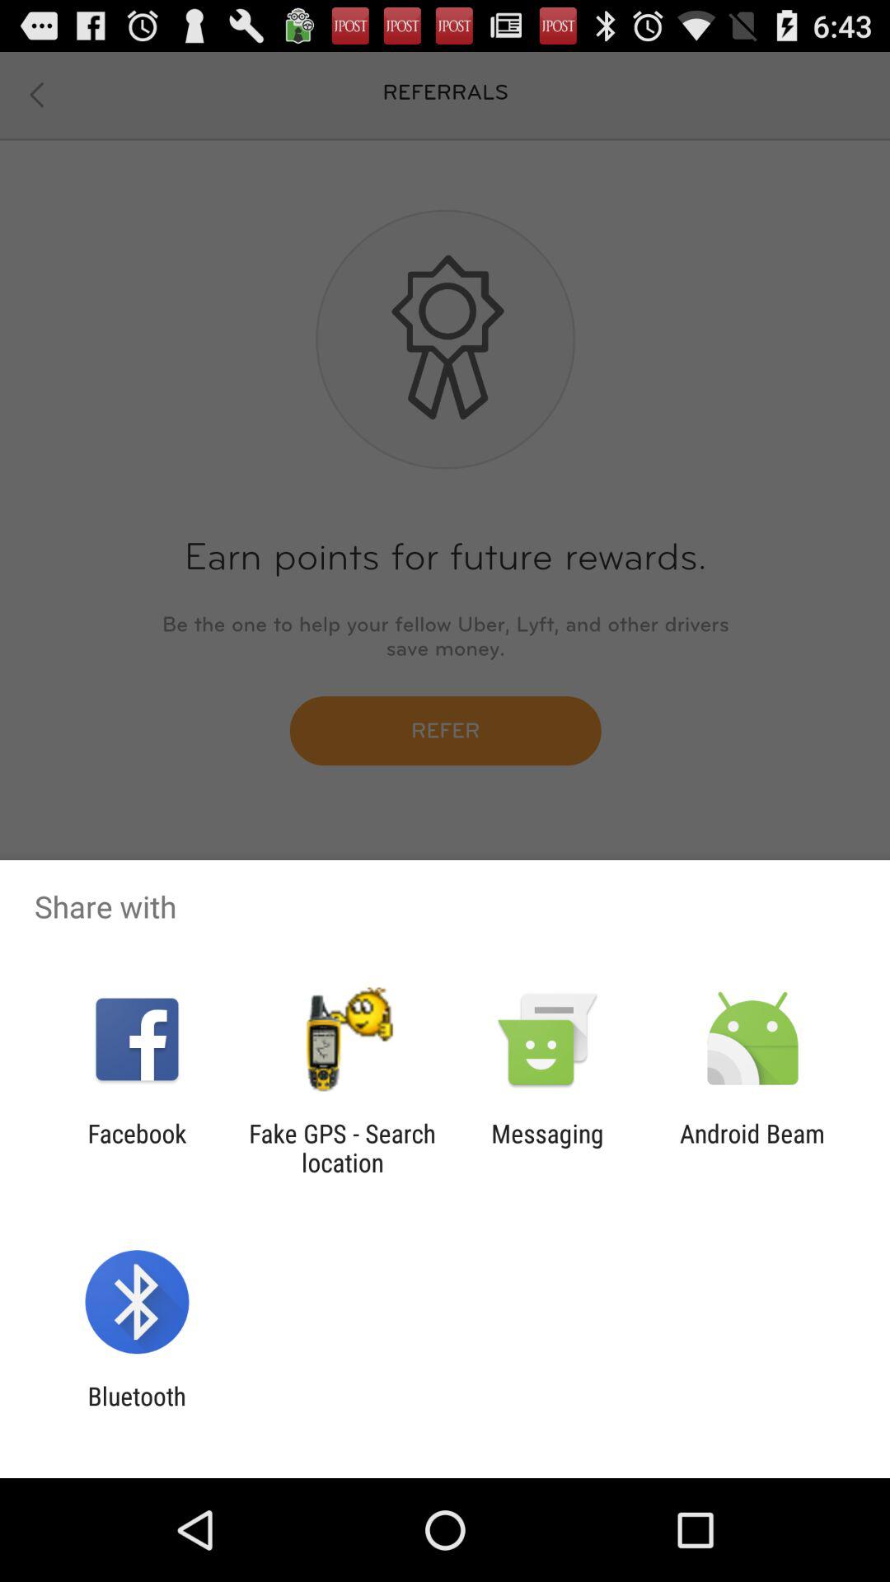 This screenshot has width=890, height=1582. Describe the element at coordinates (752, 1148) in the screenshot. I see `turn off the icon to the right of the messaging icon` at that location.